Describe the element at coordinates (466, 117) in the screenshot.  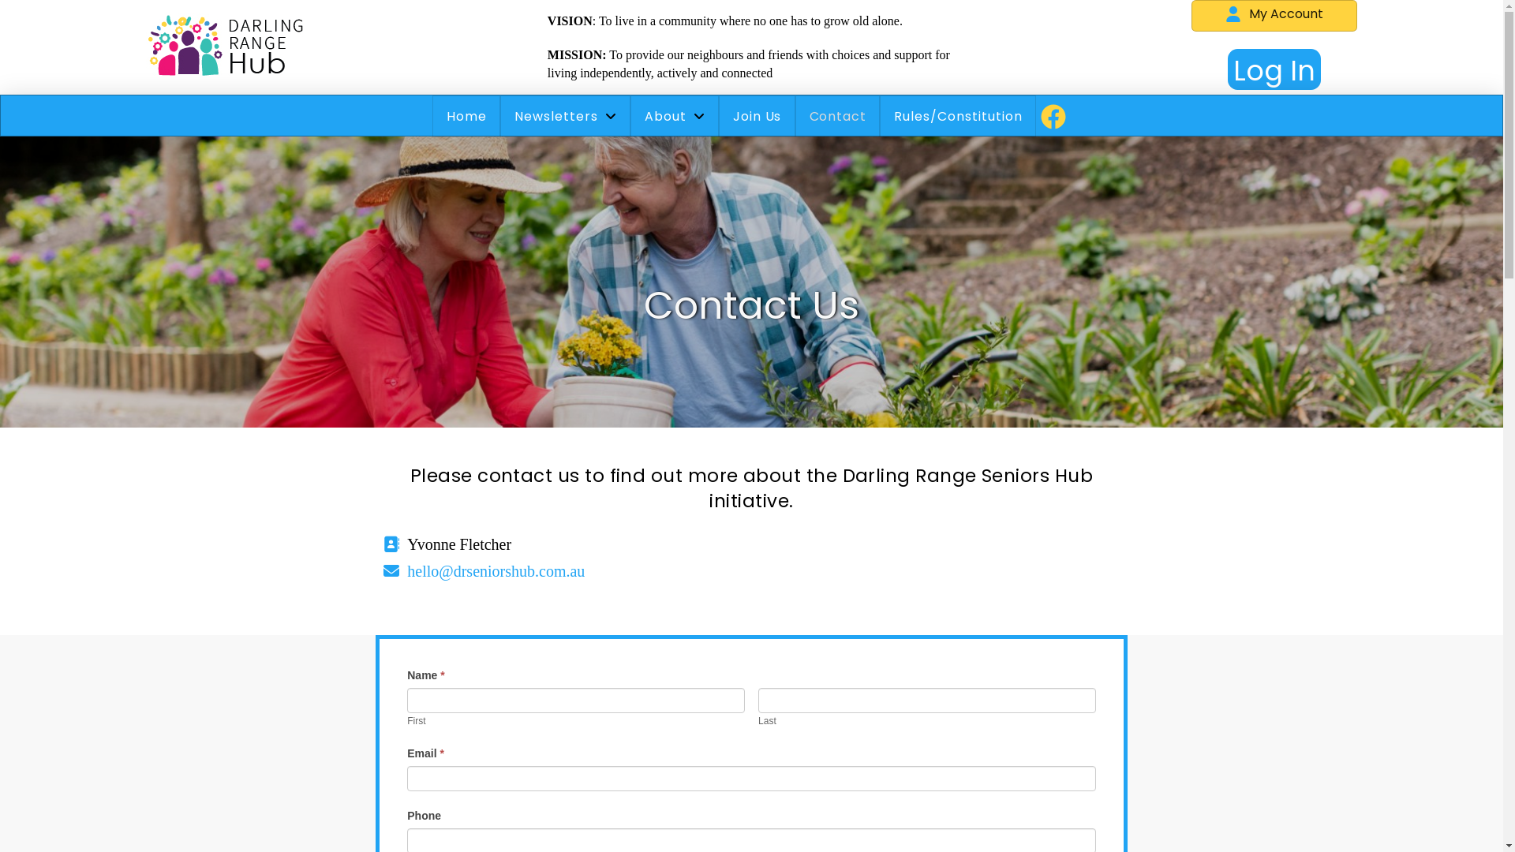
I see `Home` at that location.